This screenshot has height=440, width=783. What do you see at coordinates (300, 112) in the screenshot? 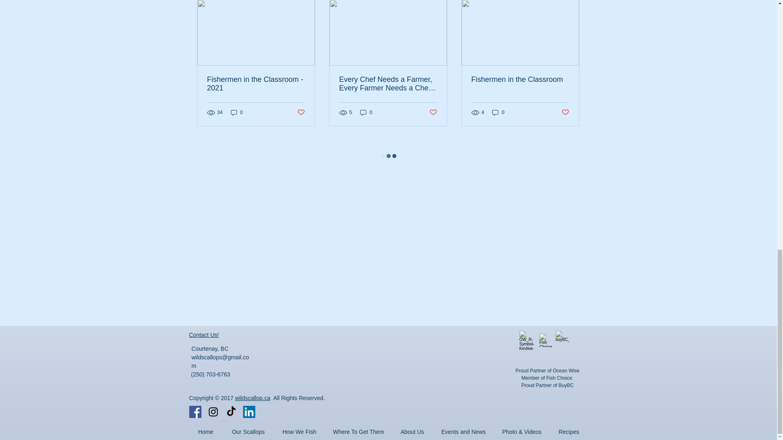
I see `Post not marked as liked` at bounding box center [300, 112].